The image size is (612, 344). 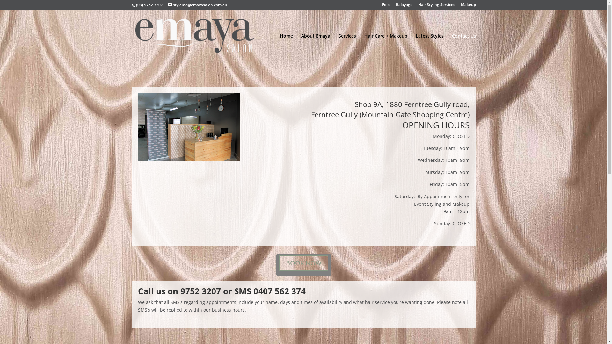 I want to click on styleme@emayasalon.com.au, so click(x=197, y=5).